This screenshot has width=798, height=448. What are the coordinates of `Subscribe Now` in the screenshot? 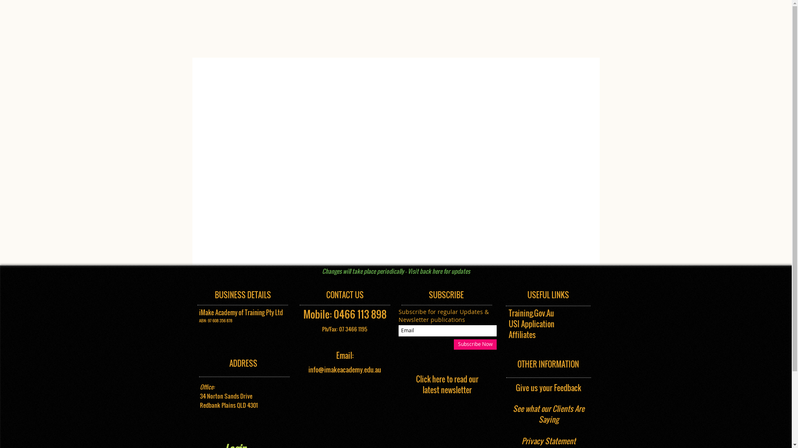 It's located at (475, 344).